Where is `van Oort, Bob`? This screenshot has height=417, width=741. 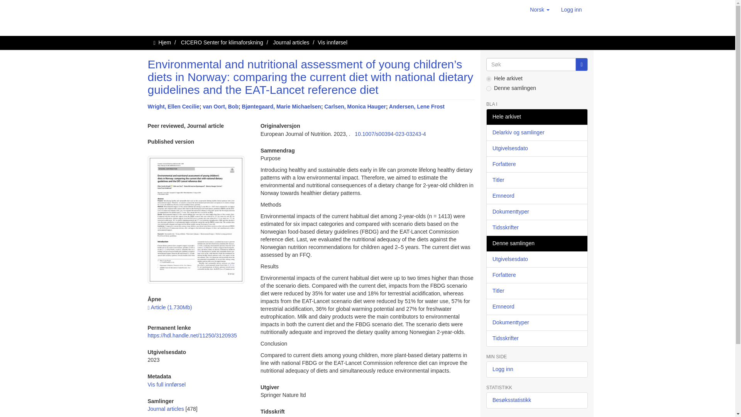
van Oort, Bob is located at coordinates (220, 107).